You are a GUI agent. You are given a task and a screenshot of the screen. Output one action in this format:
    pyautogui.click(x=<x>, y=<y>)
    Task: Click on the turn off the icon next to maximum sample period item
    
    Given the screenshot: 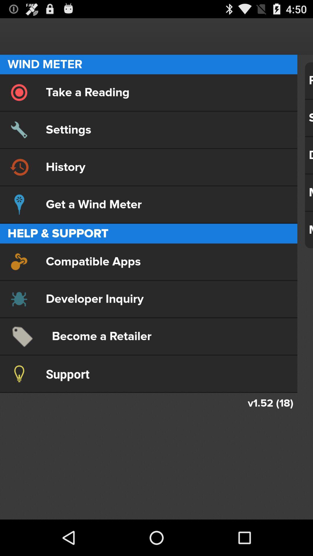 What is the action you would take?
    pyautogui.click(x=148, y=261)
    